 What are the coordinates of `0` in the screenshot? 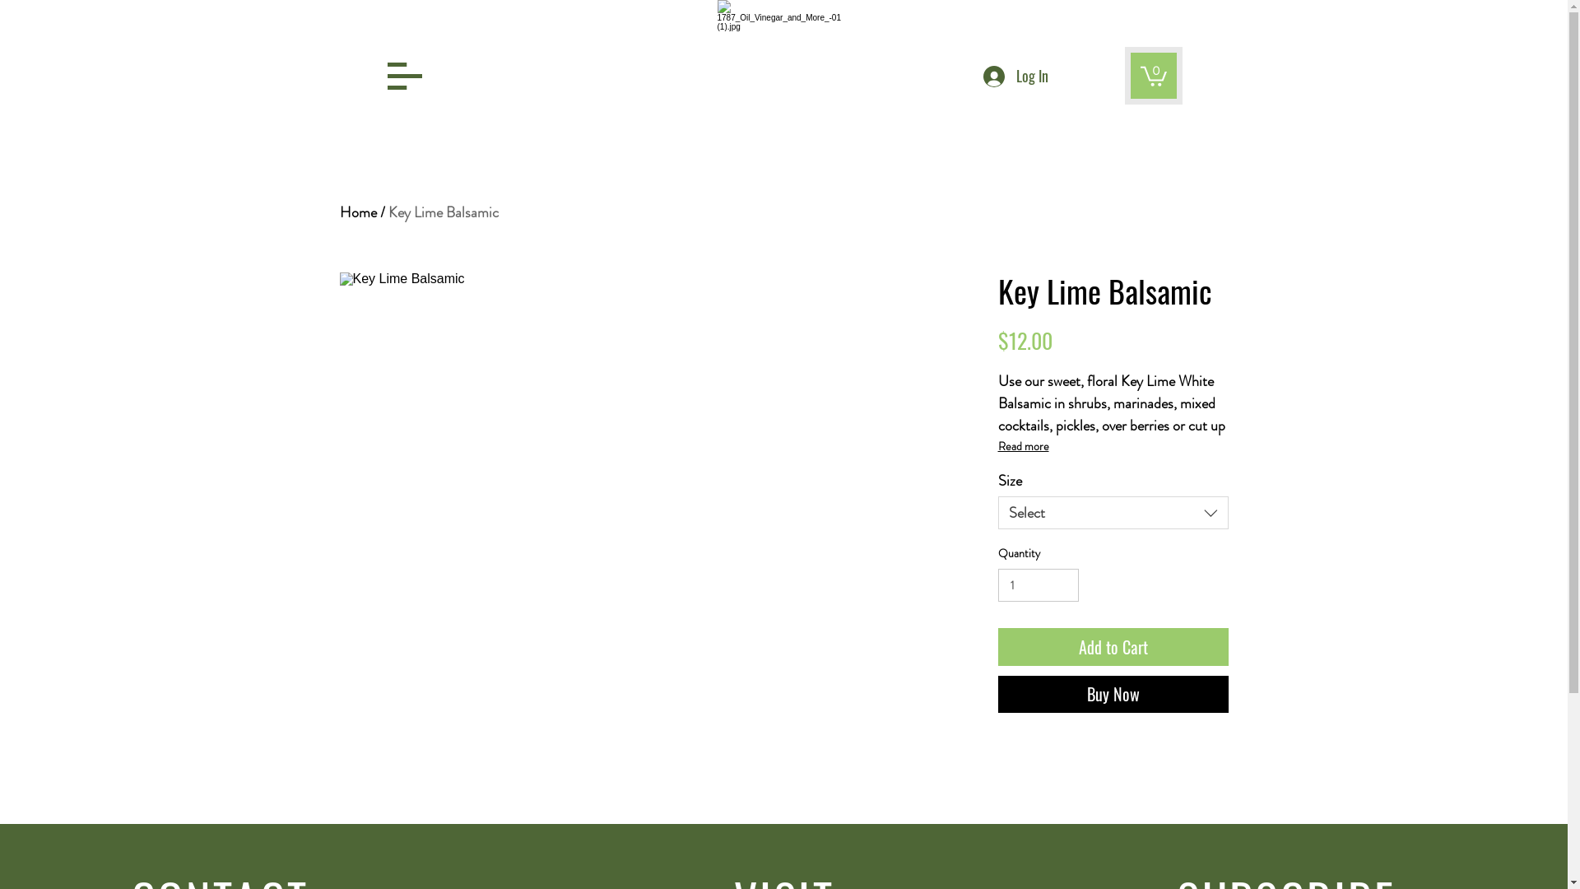 It's located at (1154, 75).